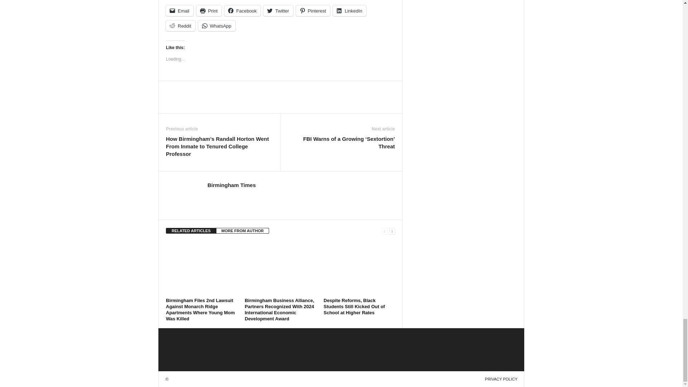  What do you see at coordinates (313, 11) in the screenshot?
I see `Click to share on Pinterest` at bounding box center [313, 11].